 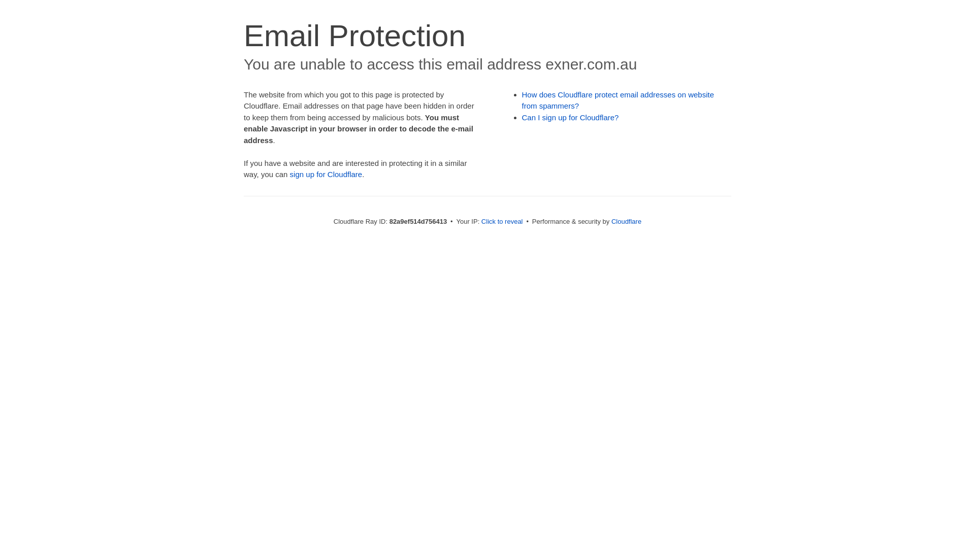 What do you see at coordinates (627, 221) in the screenshot?
I see `Cloudflare` at bounding box center [627, 221].